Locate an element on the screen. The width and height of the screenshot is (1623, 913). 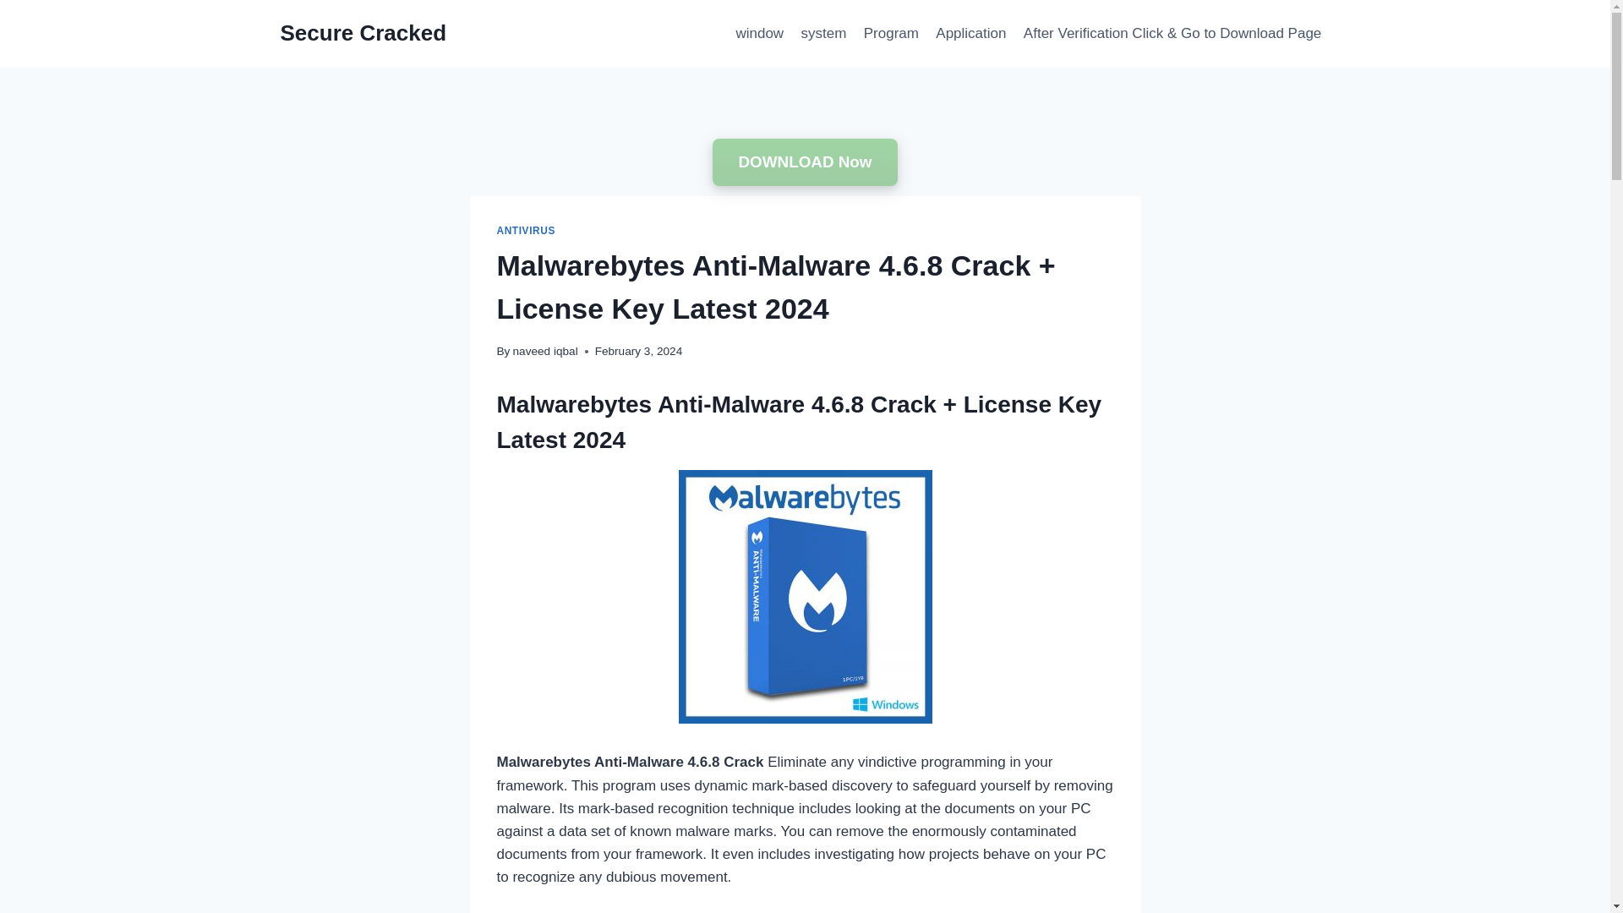
naveed iqbal is located at coordinates (544, 352).